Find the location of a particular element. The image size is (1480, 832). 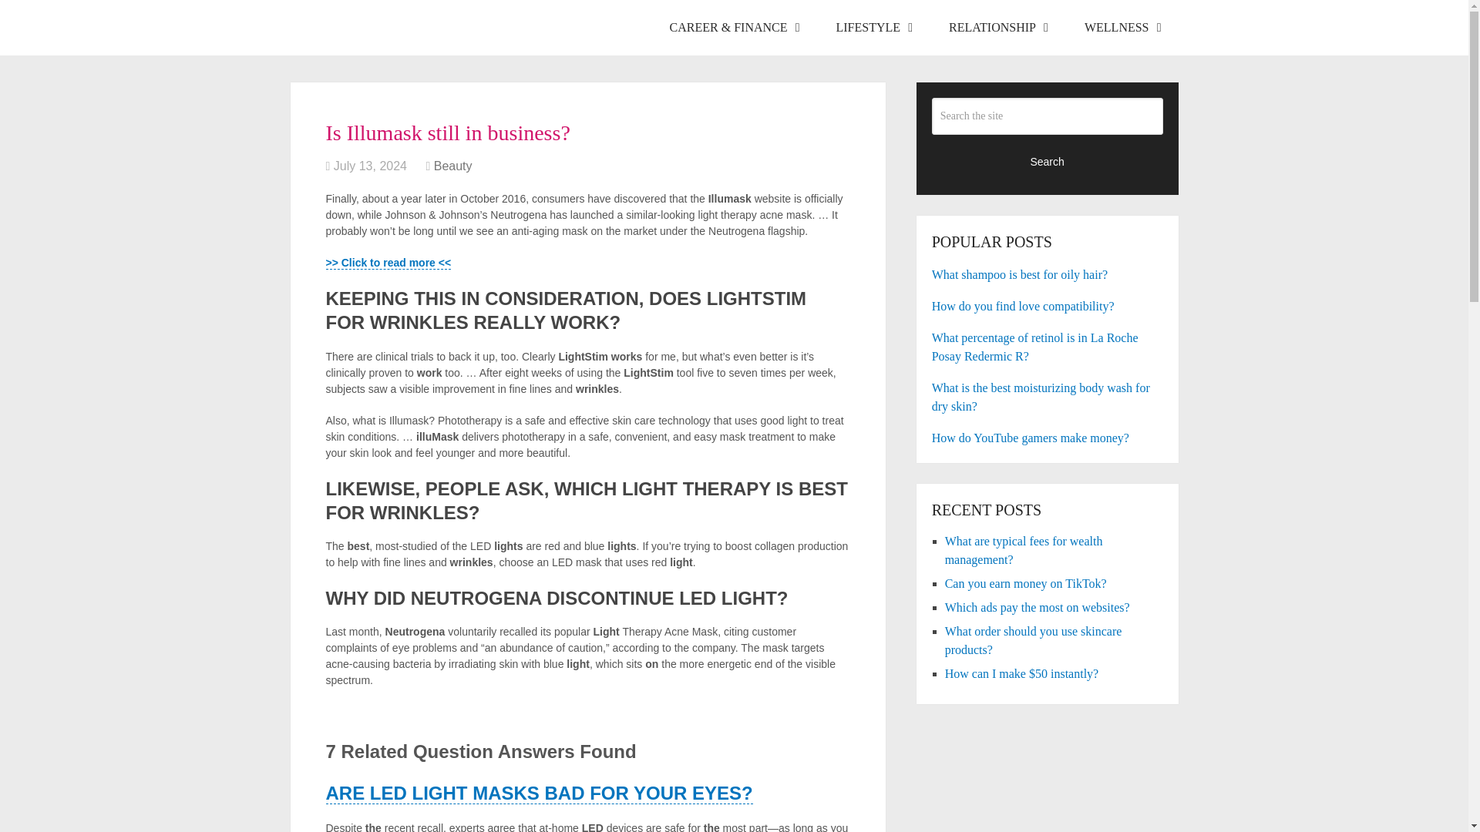

What shampoo is best for oily hair? is located at coordinates (1048, 274).